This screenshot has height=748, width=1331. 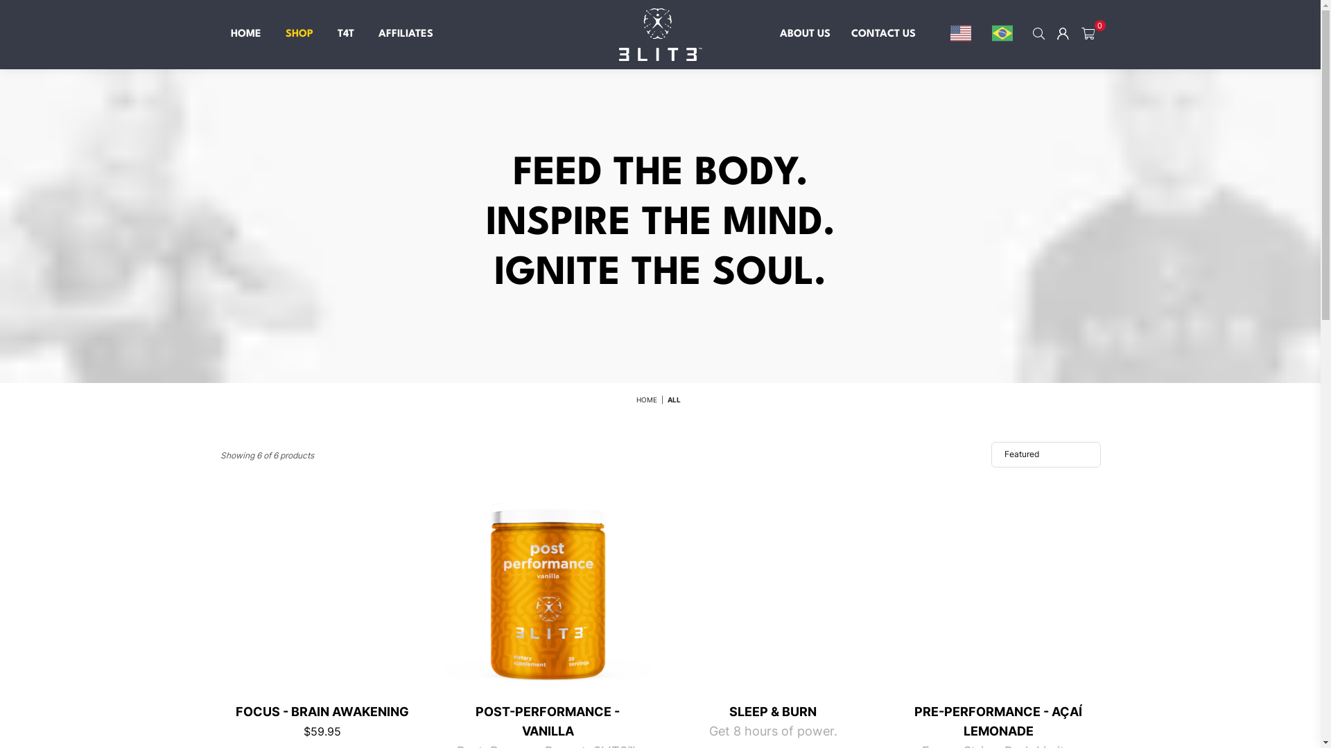 I want to click on SEARCH, so click(x=1038, y=35).